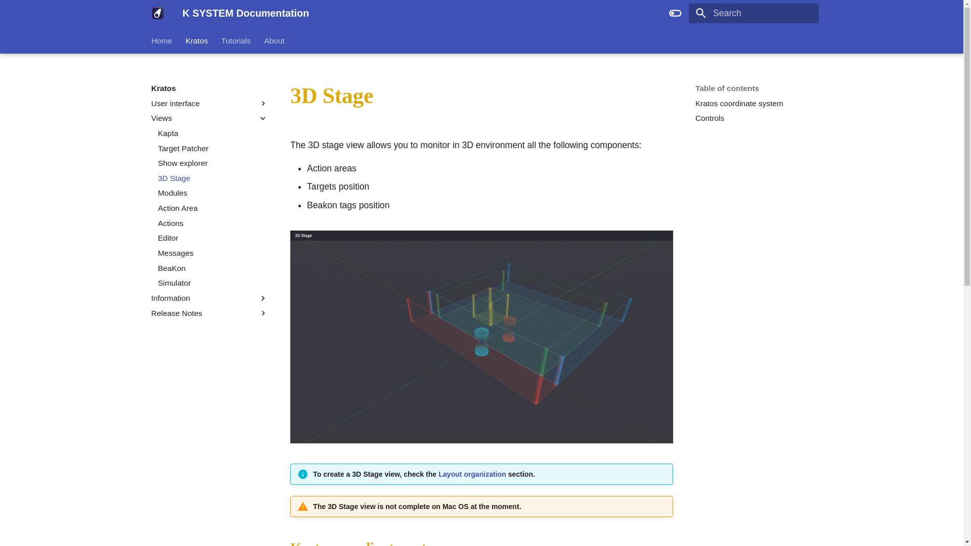 This screenshot has width=971, height=546. I want to click on Show explorer, so click(212, 163).